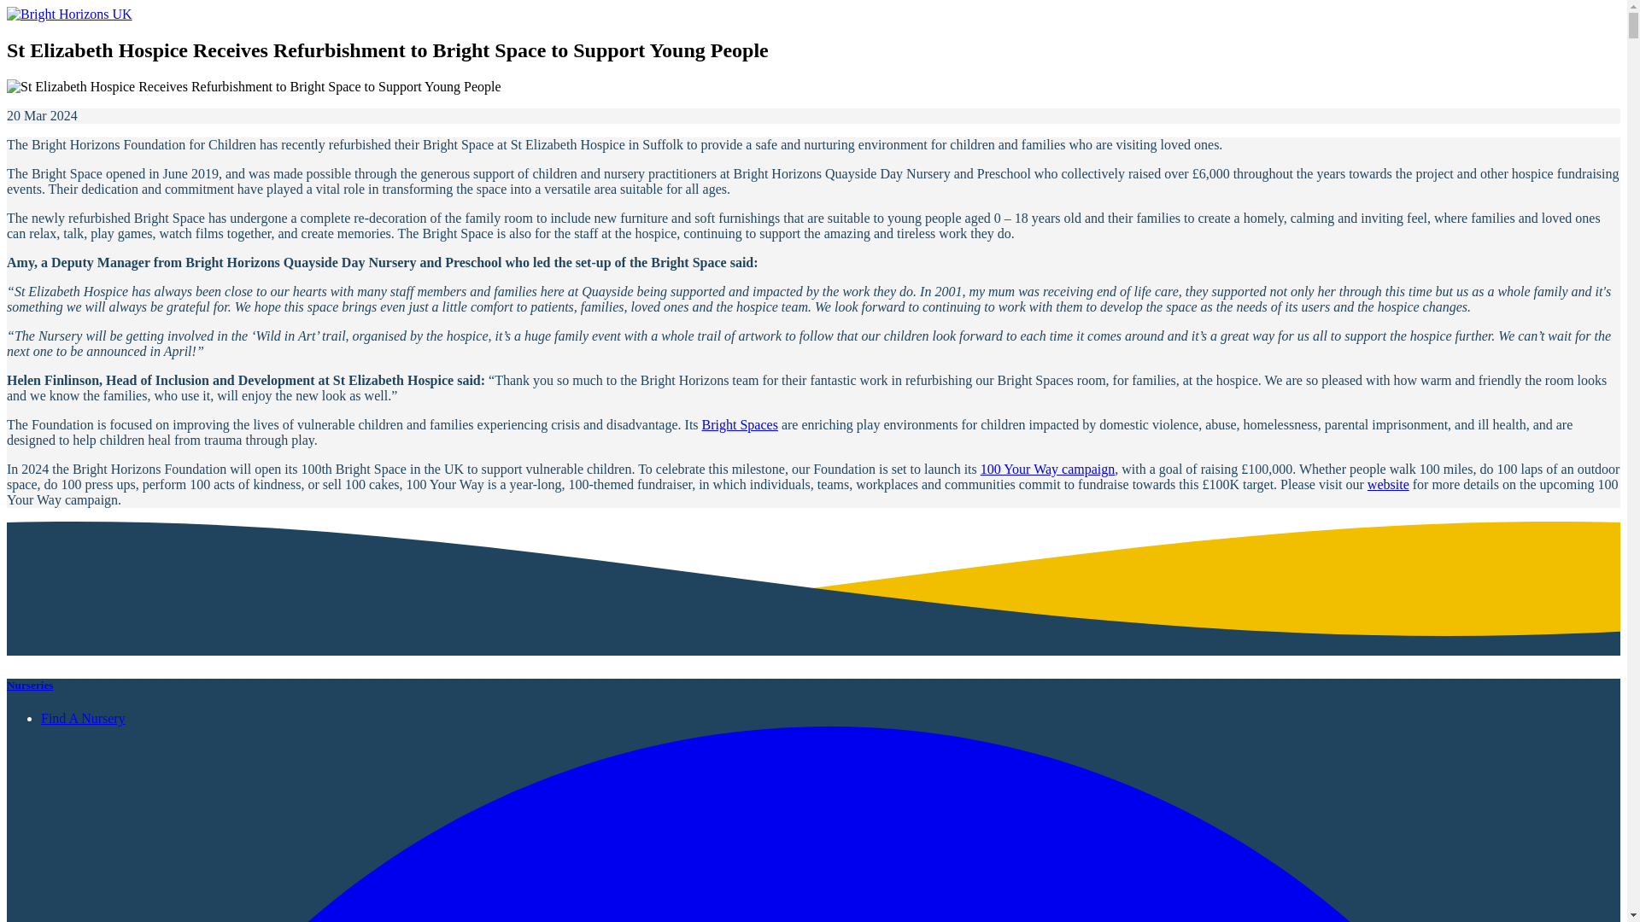  I want to click on Nurseries, so click(30, 685).